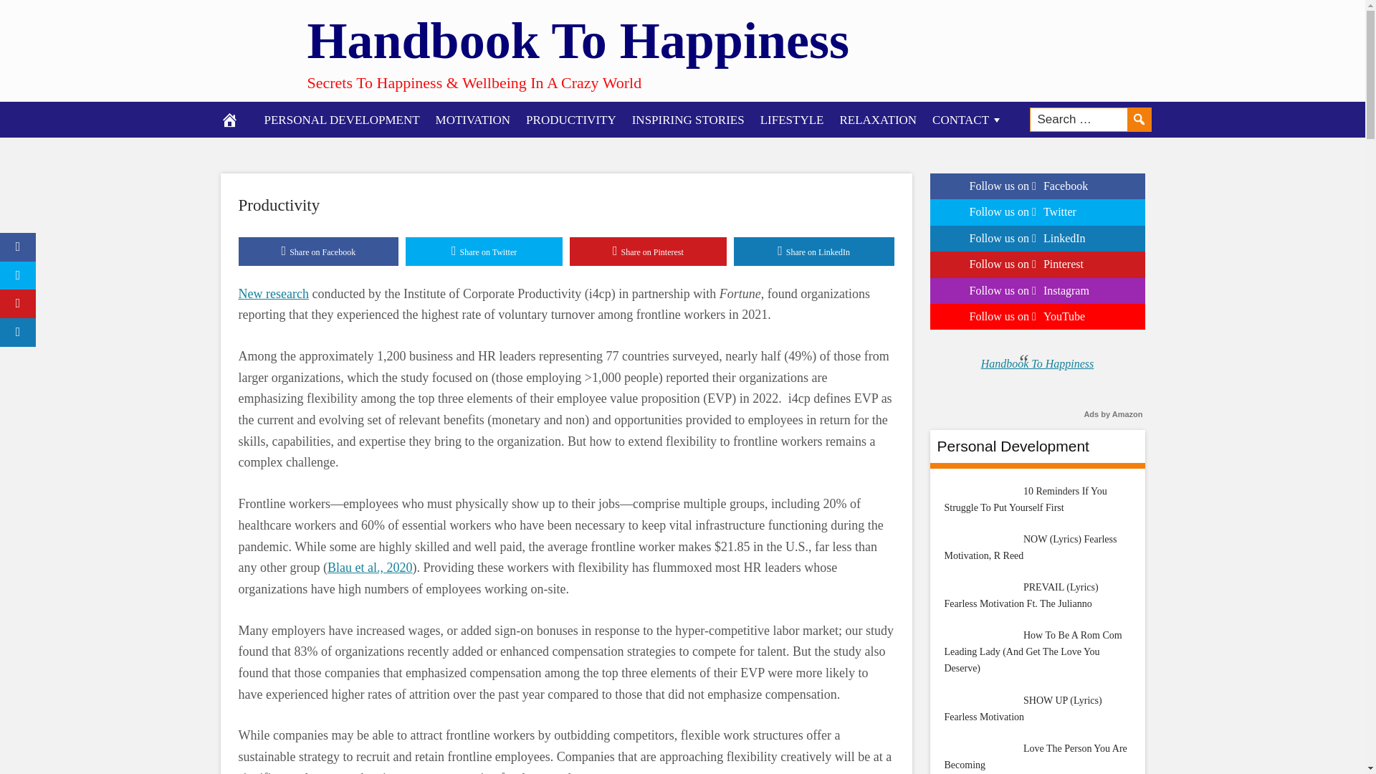 The width and height of the screenshot is (1376, 774). I want to click on INSPIRING STORIES, so click(688, 119).